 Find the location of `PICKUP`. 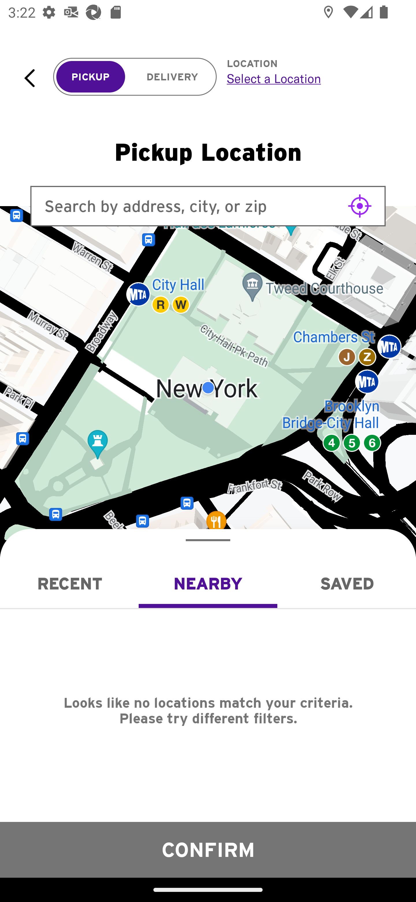

PICKUP is located at coordinates (91, 77).